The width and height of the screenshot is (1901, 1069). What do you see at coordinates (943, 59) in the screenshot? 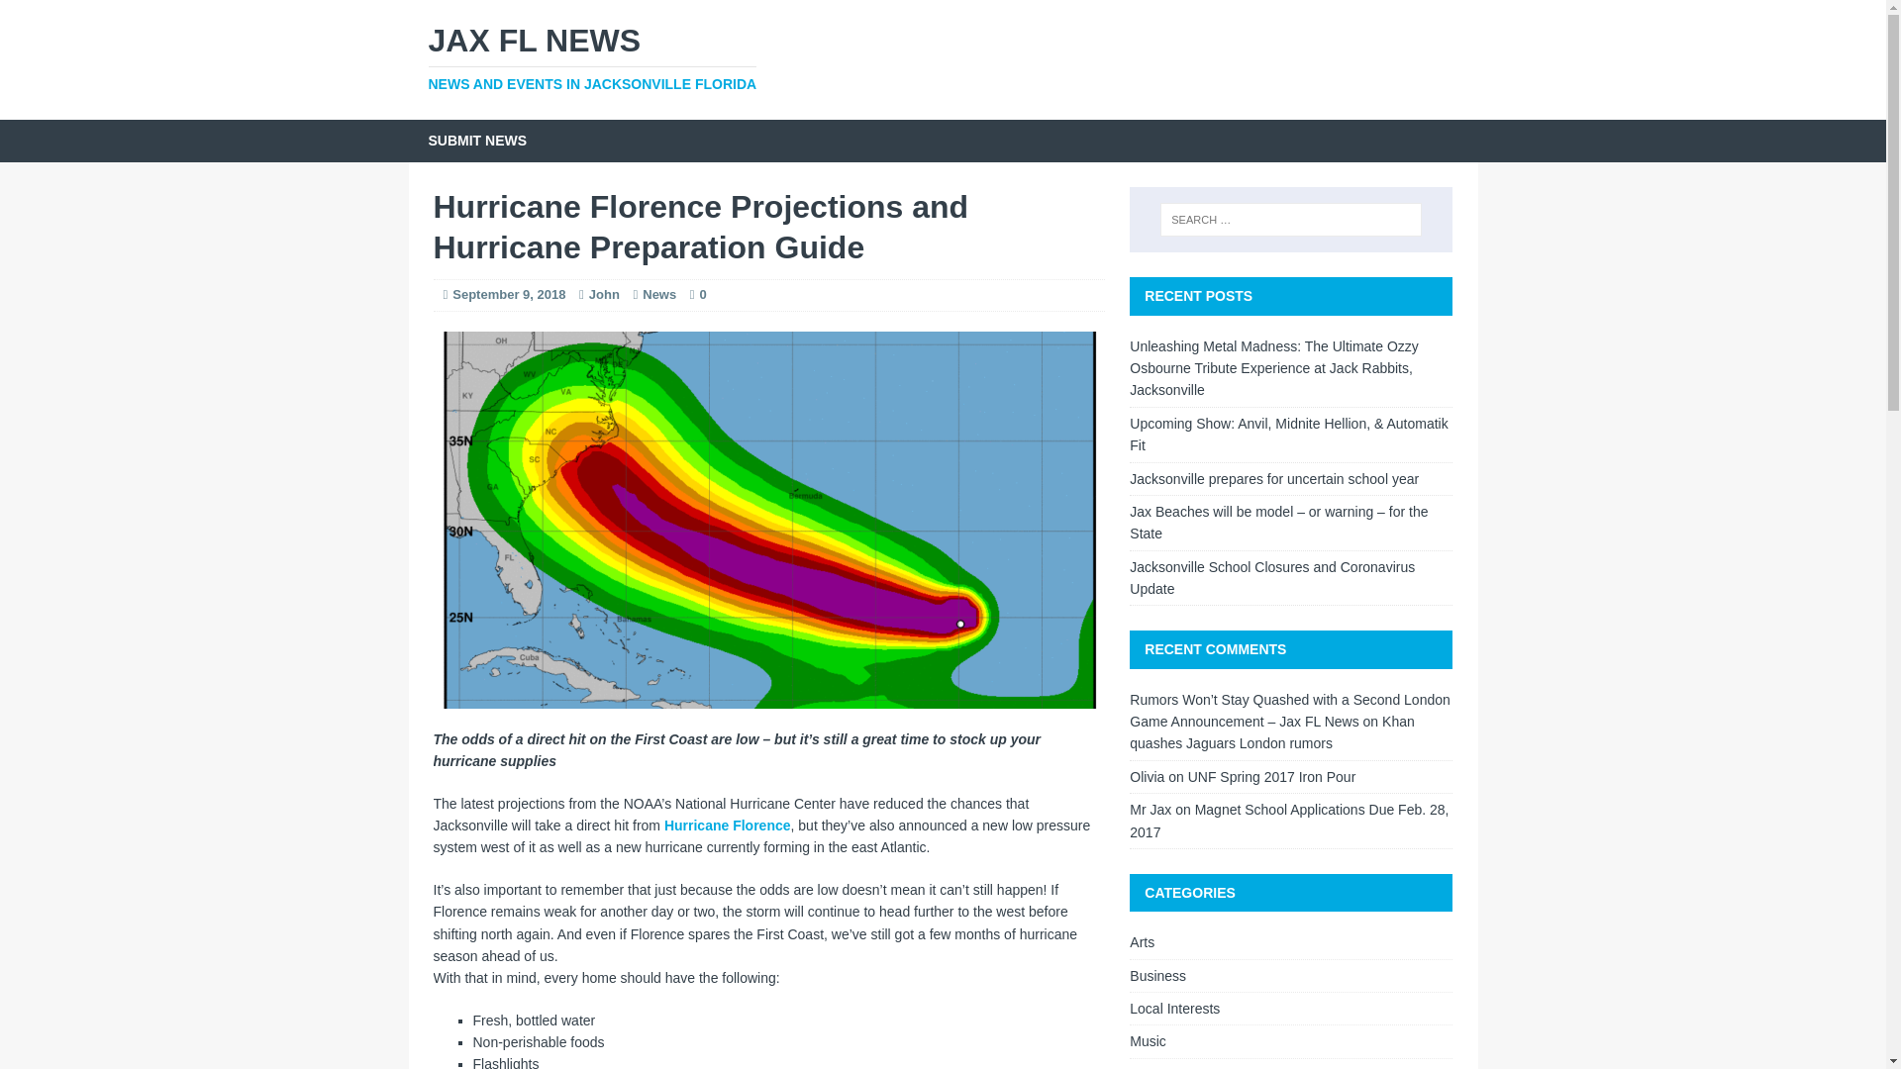
I see `Music` at bounding box center [943, 59].